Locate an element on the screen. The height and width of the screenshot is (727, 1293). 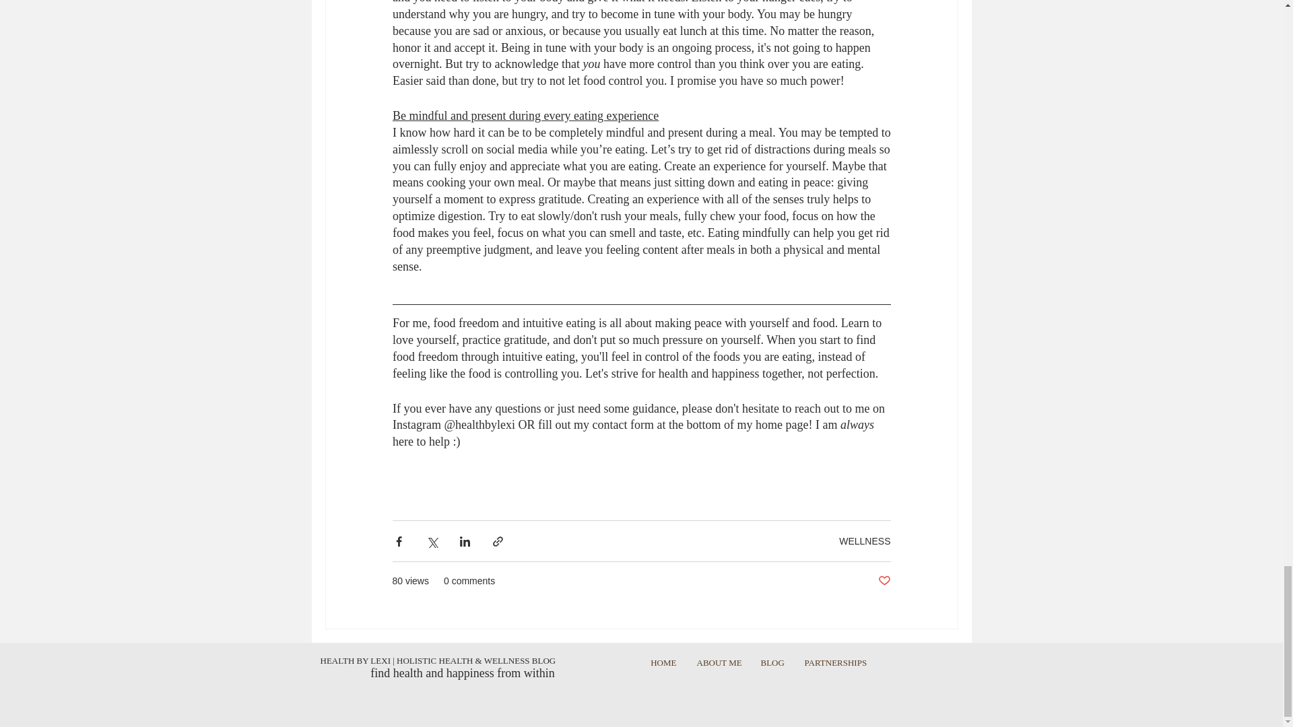
ABOUT ME is located at coordinates (719, 662).